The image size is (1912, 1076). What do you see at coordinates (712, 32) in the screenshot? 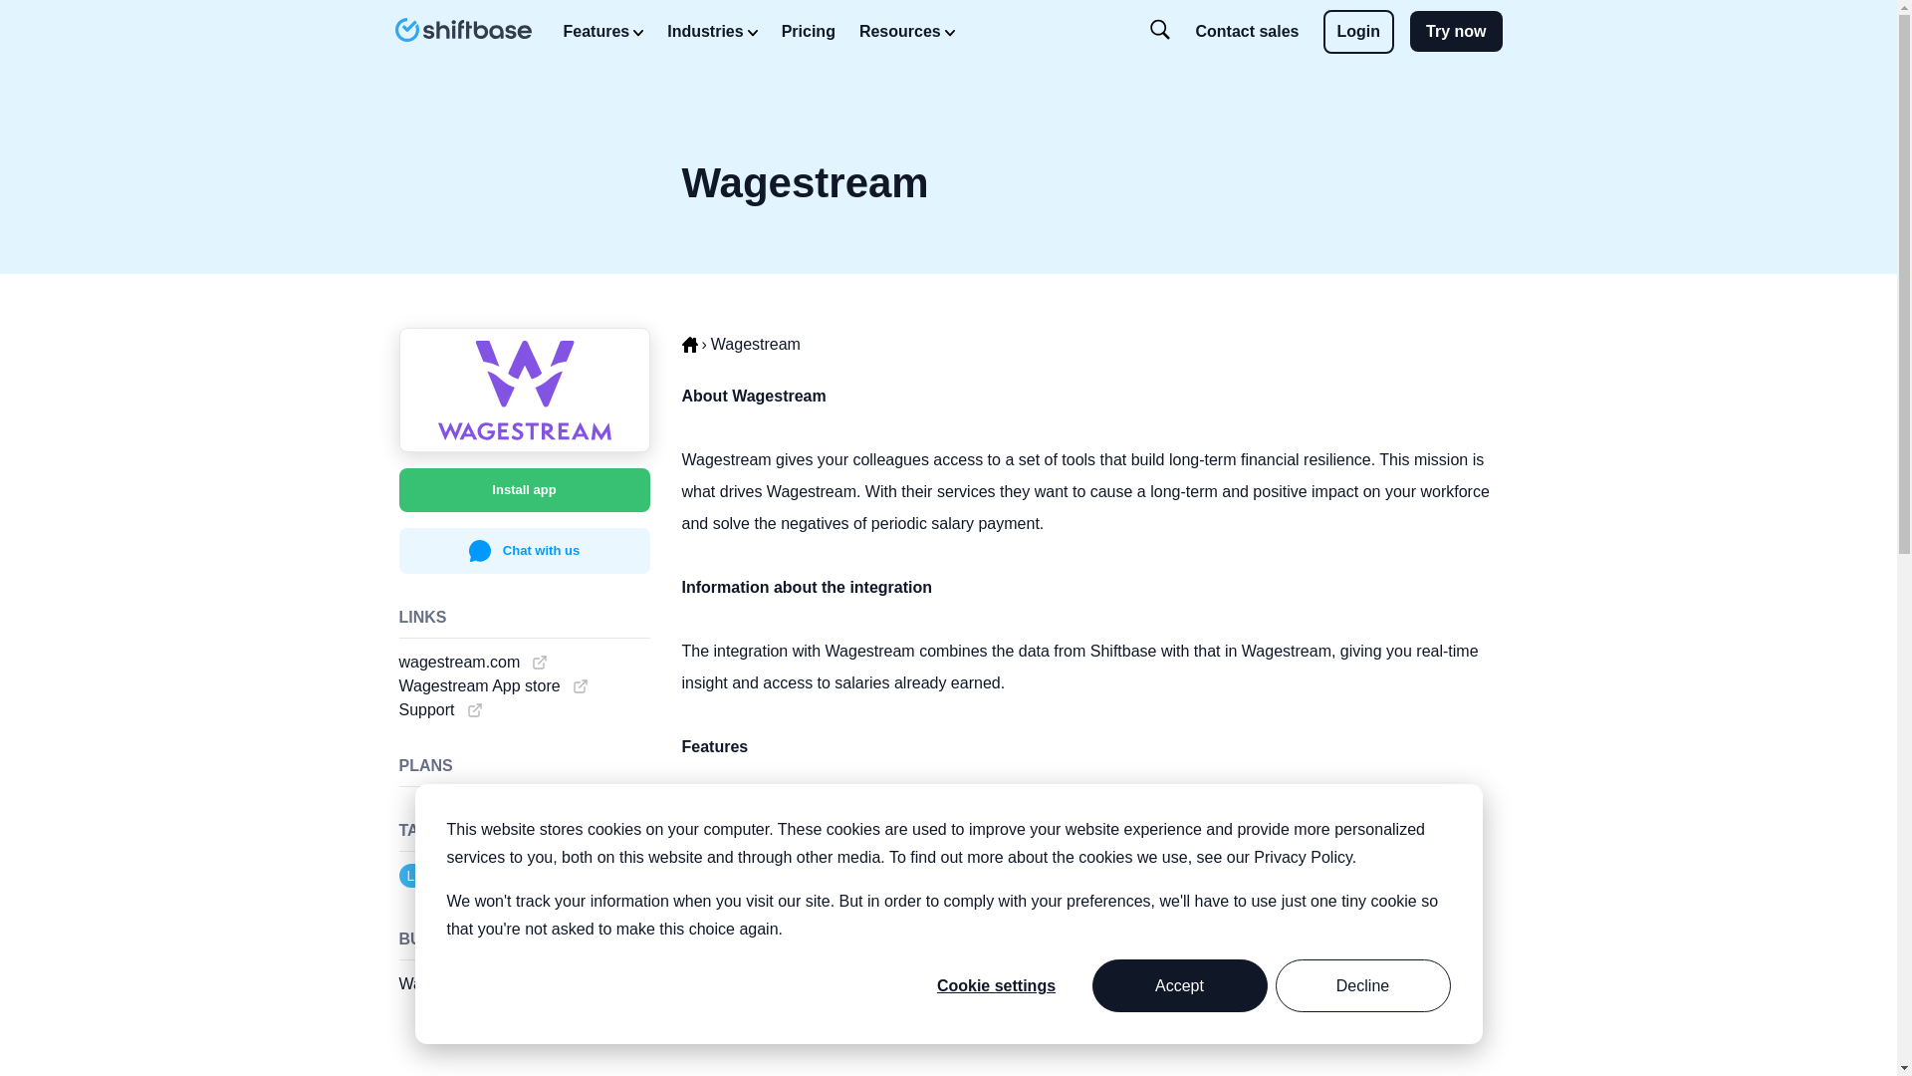
I see `Industries` at bounding box center [712, 32].